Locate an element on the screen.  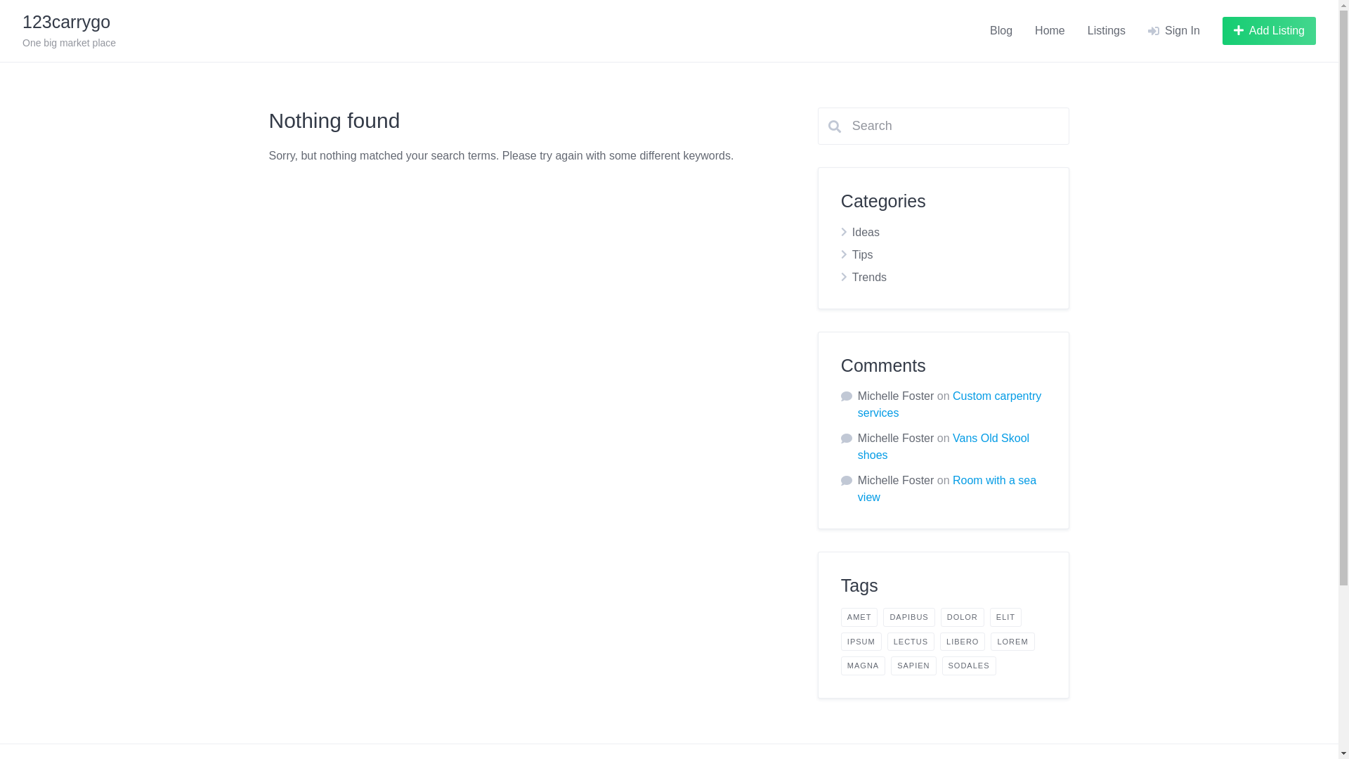
DAPIBUS is located at coordinates (909, 617).